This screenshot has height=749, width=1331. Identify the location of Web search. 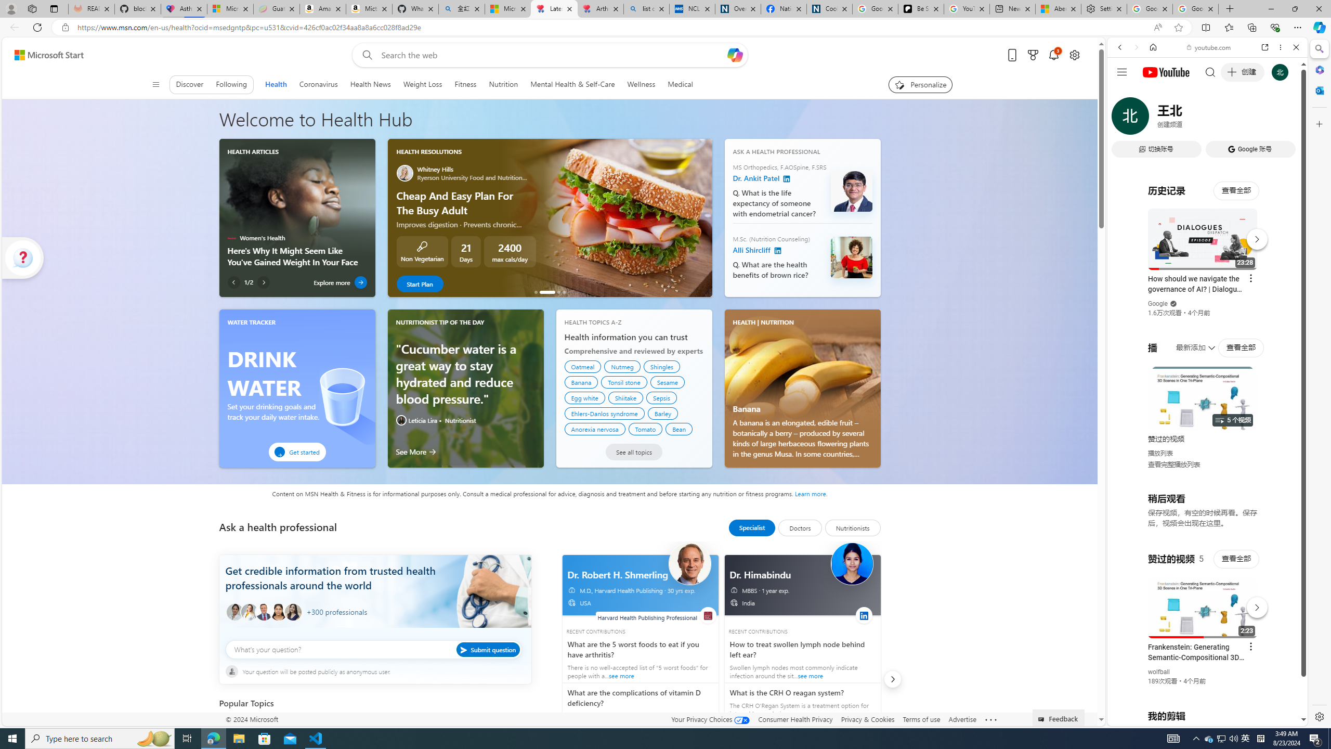
(364, 55).